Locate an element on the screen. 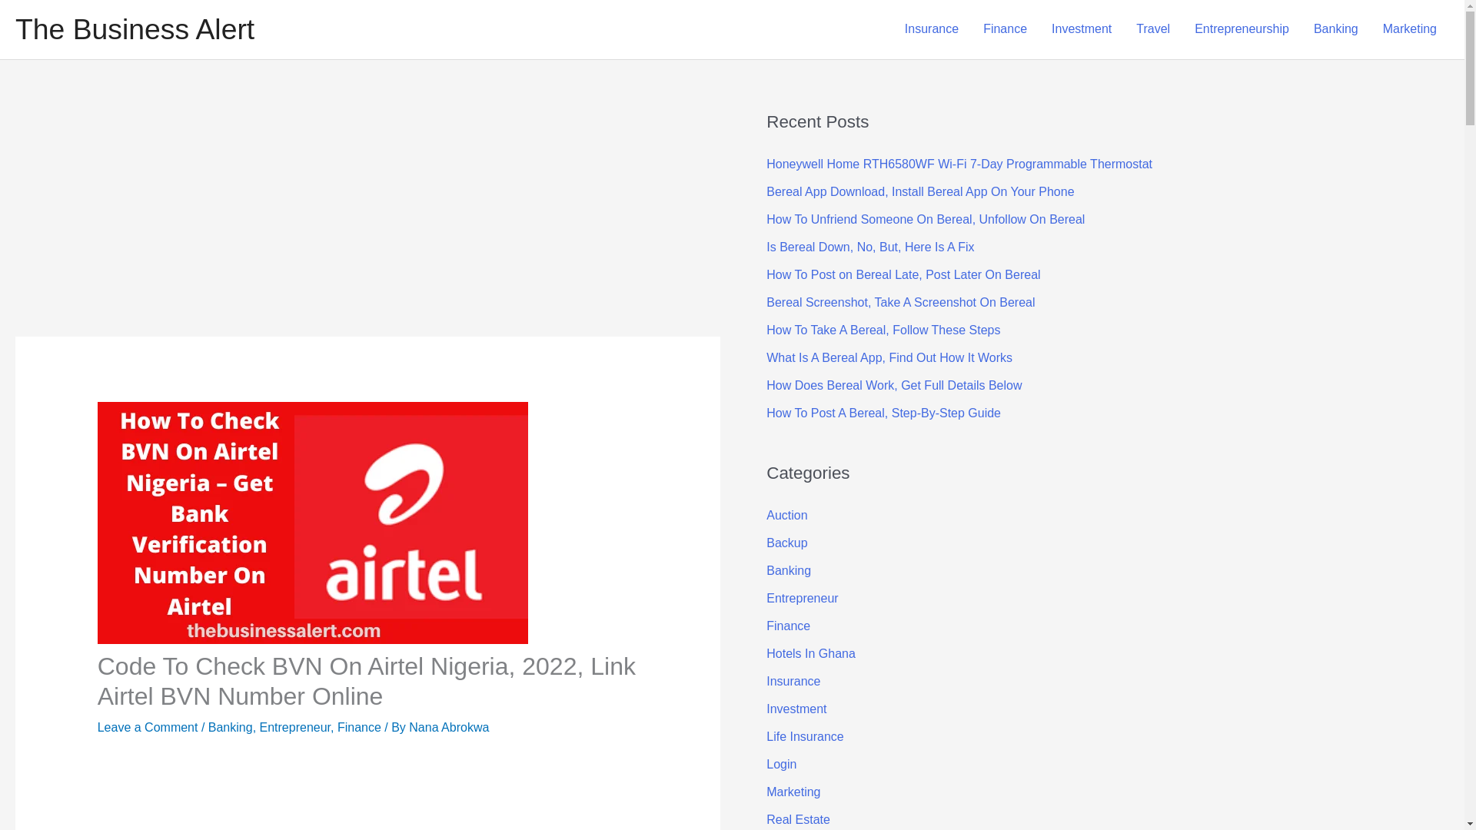 Image resolution: width=1476 pixels, height=830 pixels. Entrepreneur is located at coordinates (295, 727).